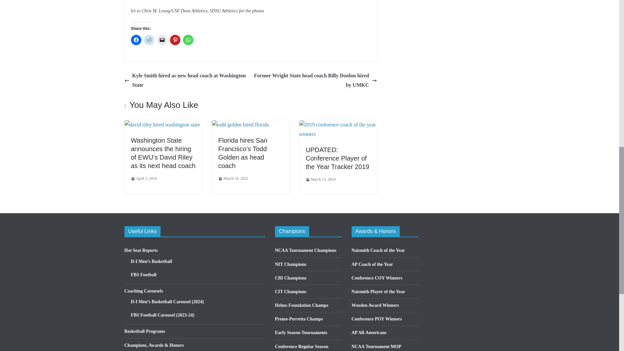  What do you see at coordinates (162, 40) in the screenshot?
I see `Click to email a link to a friend` at bounding box center [162, 40].